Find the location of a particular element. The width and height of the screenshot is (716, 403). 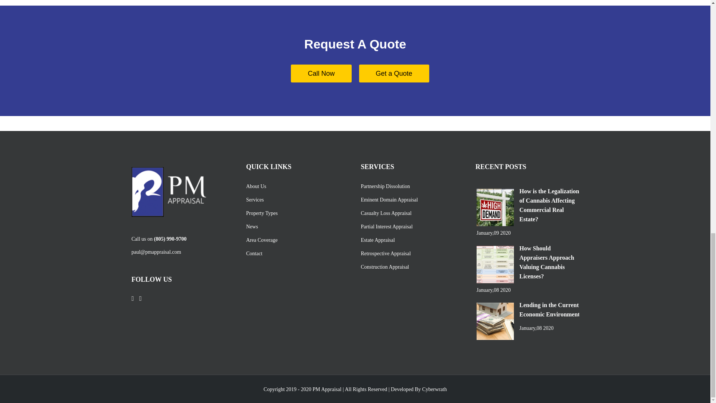

Casualty Loss Appraisal is located at coordinates (411, 213).